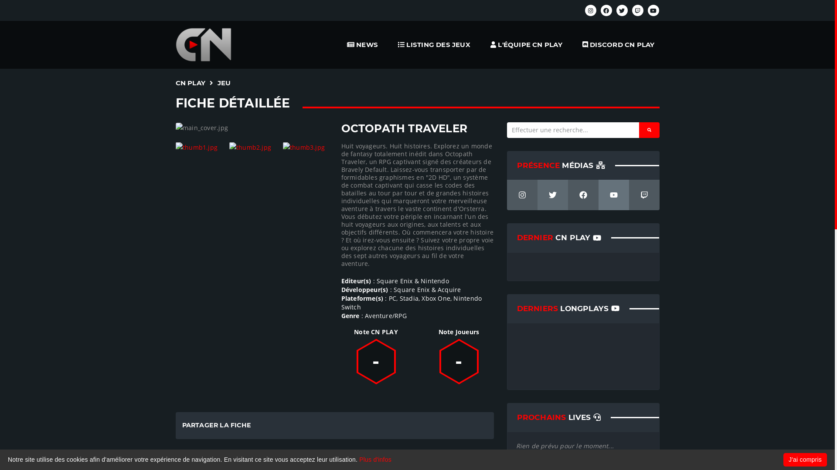 The width and height of the screenshot is (837, 470). Describe the element at coordinates (434, 44) in the screenshot. I see `LISTING DES JEUX` at that location.